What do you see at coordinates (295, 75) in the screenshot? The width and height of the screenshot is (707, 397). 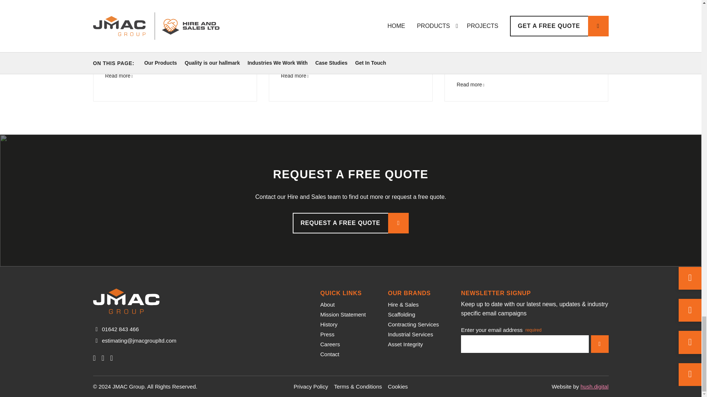 I see `Persimmon Homes` at bounding box center [295, 75].